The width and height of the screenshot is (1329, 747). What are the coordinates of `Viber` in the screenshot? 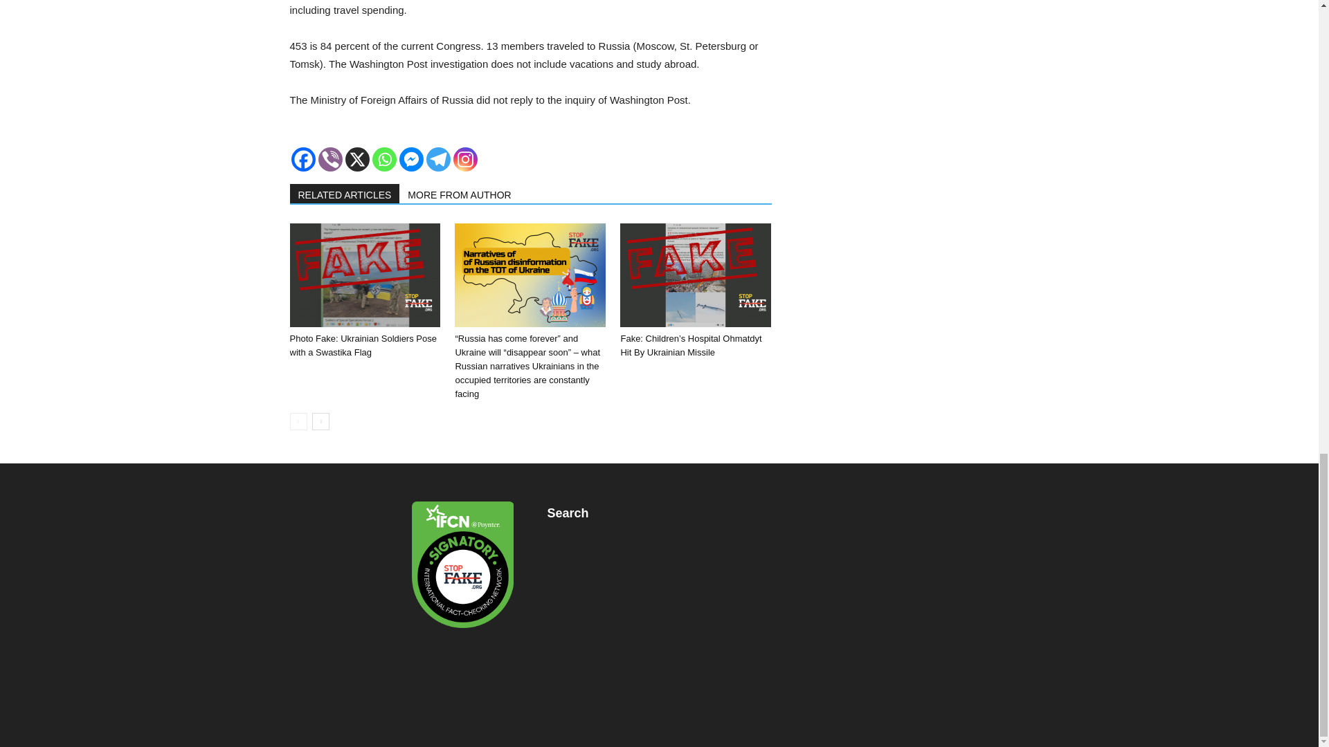 It's located at (331, 159).